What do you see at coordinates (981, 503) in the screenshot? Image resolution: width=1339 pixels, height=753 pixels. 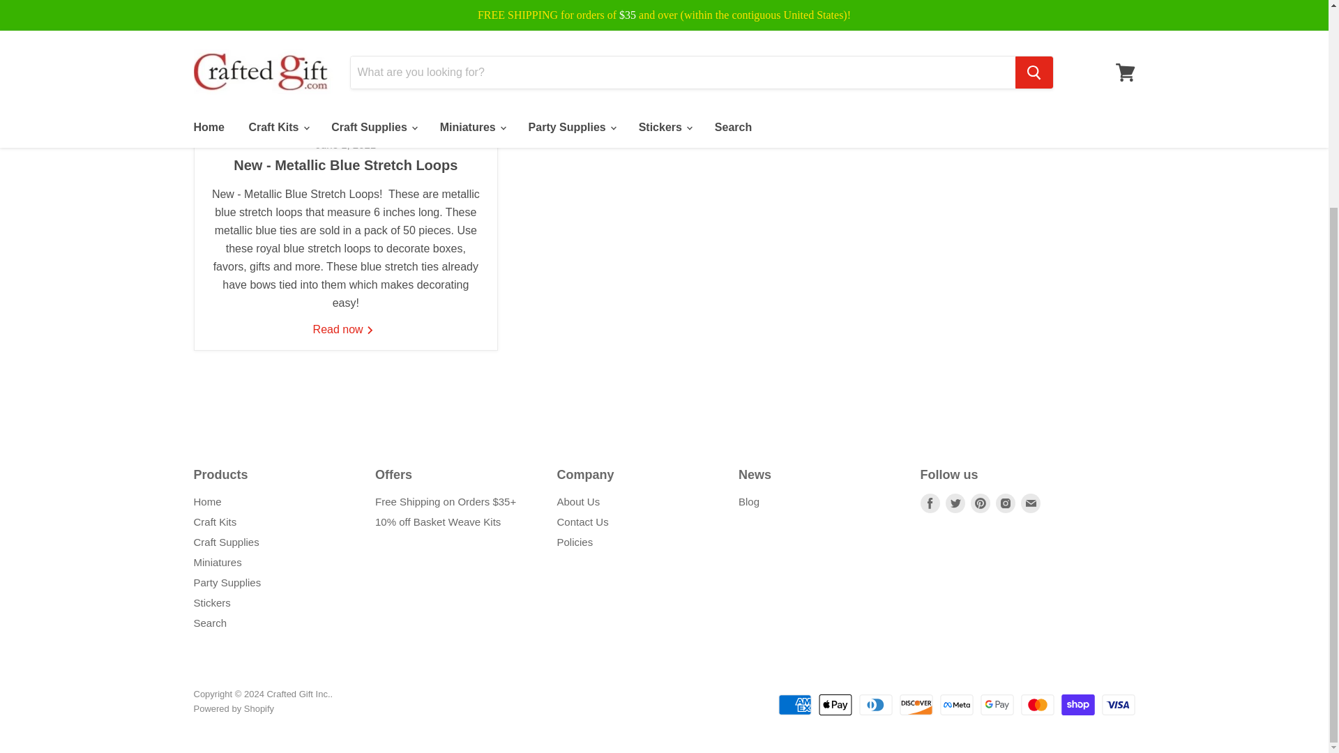 I see `Pinterest` at bounding box center [981, 503].